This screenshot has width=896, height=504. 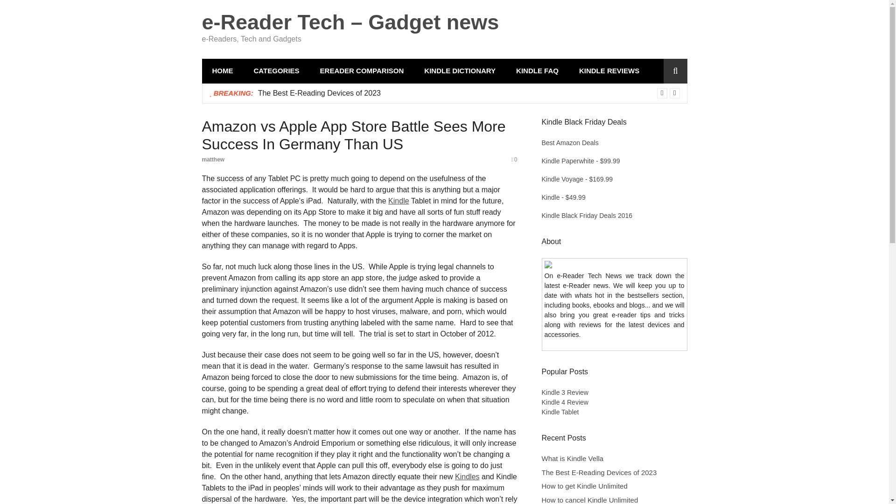 What do you see at coordinates (460, 71) in the screenshot?
I see `KINDLE DICTIONARY` at bounding box center [460, 71].